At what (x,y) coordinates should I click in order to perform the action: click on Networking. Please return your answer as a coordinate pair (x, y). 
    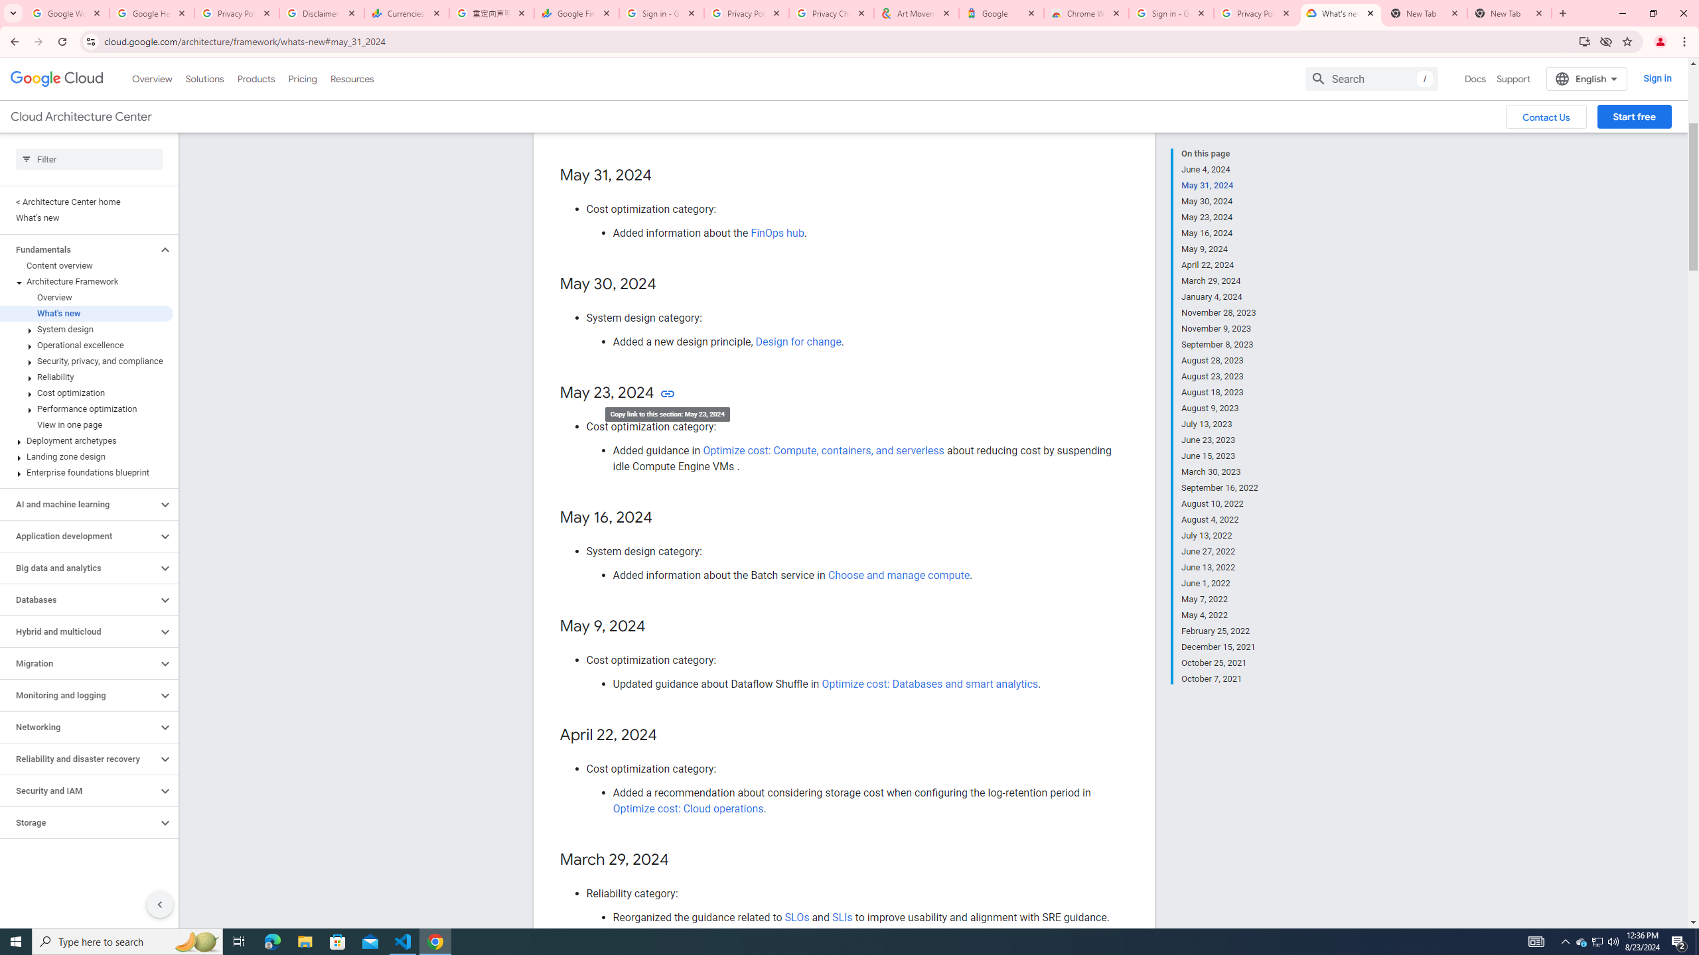
    Looking at the image, I should click on (79, 727).